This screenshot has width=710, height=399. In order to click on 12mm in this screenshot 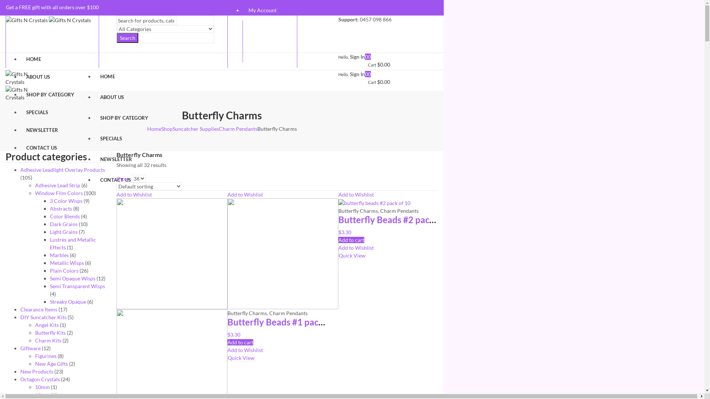, I will do `click(43, 395)`.